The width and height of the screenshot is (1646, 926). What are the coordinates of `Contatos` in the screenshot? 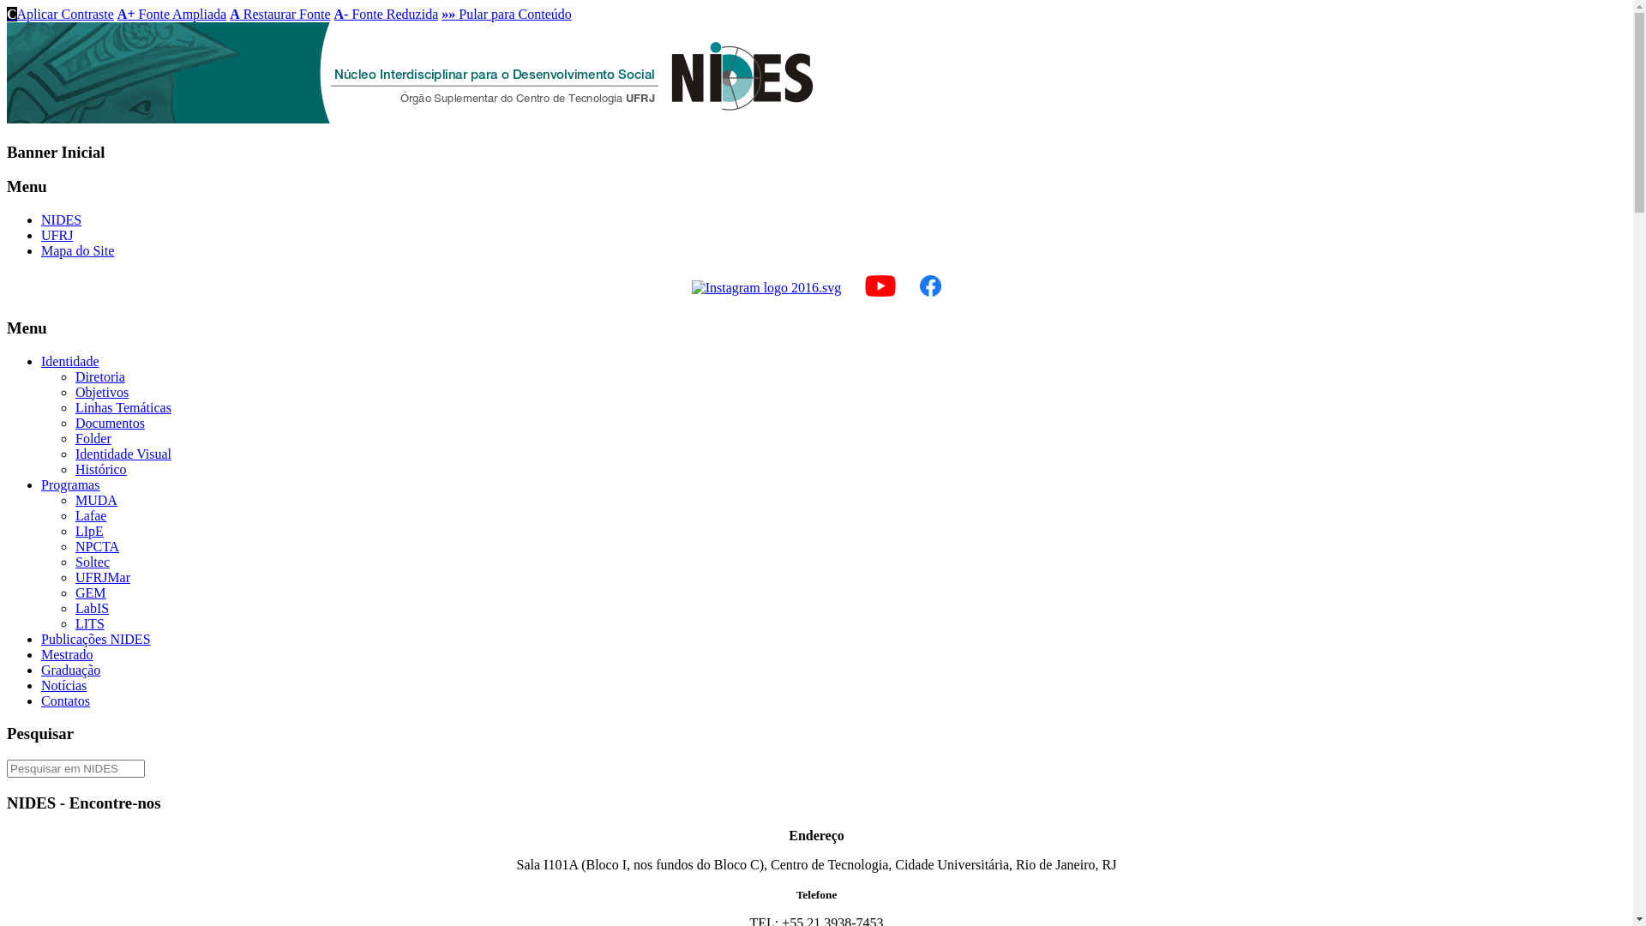 It's located at (65, 701).